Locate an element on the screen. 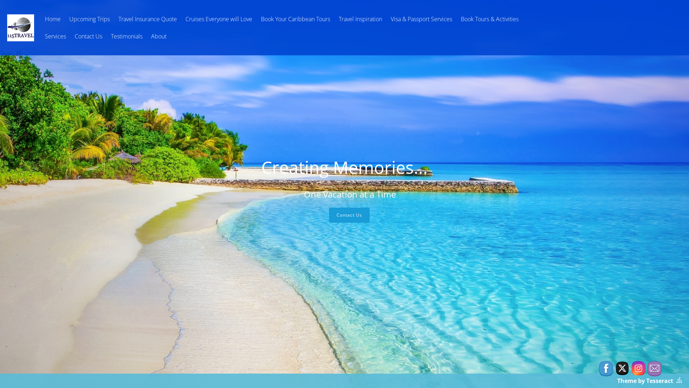 This screenshot has width=689, height=388. Cruises Everyone will Love is located at coordinates (219, 19).